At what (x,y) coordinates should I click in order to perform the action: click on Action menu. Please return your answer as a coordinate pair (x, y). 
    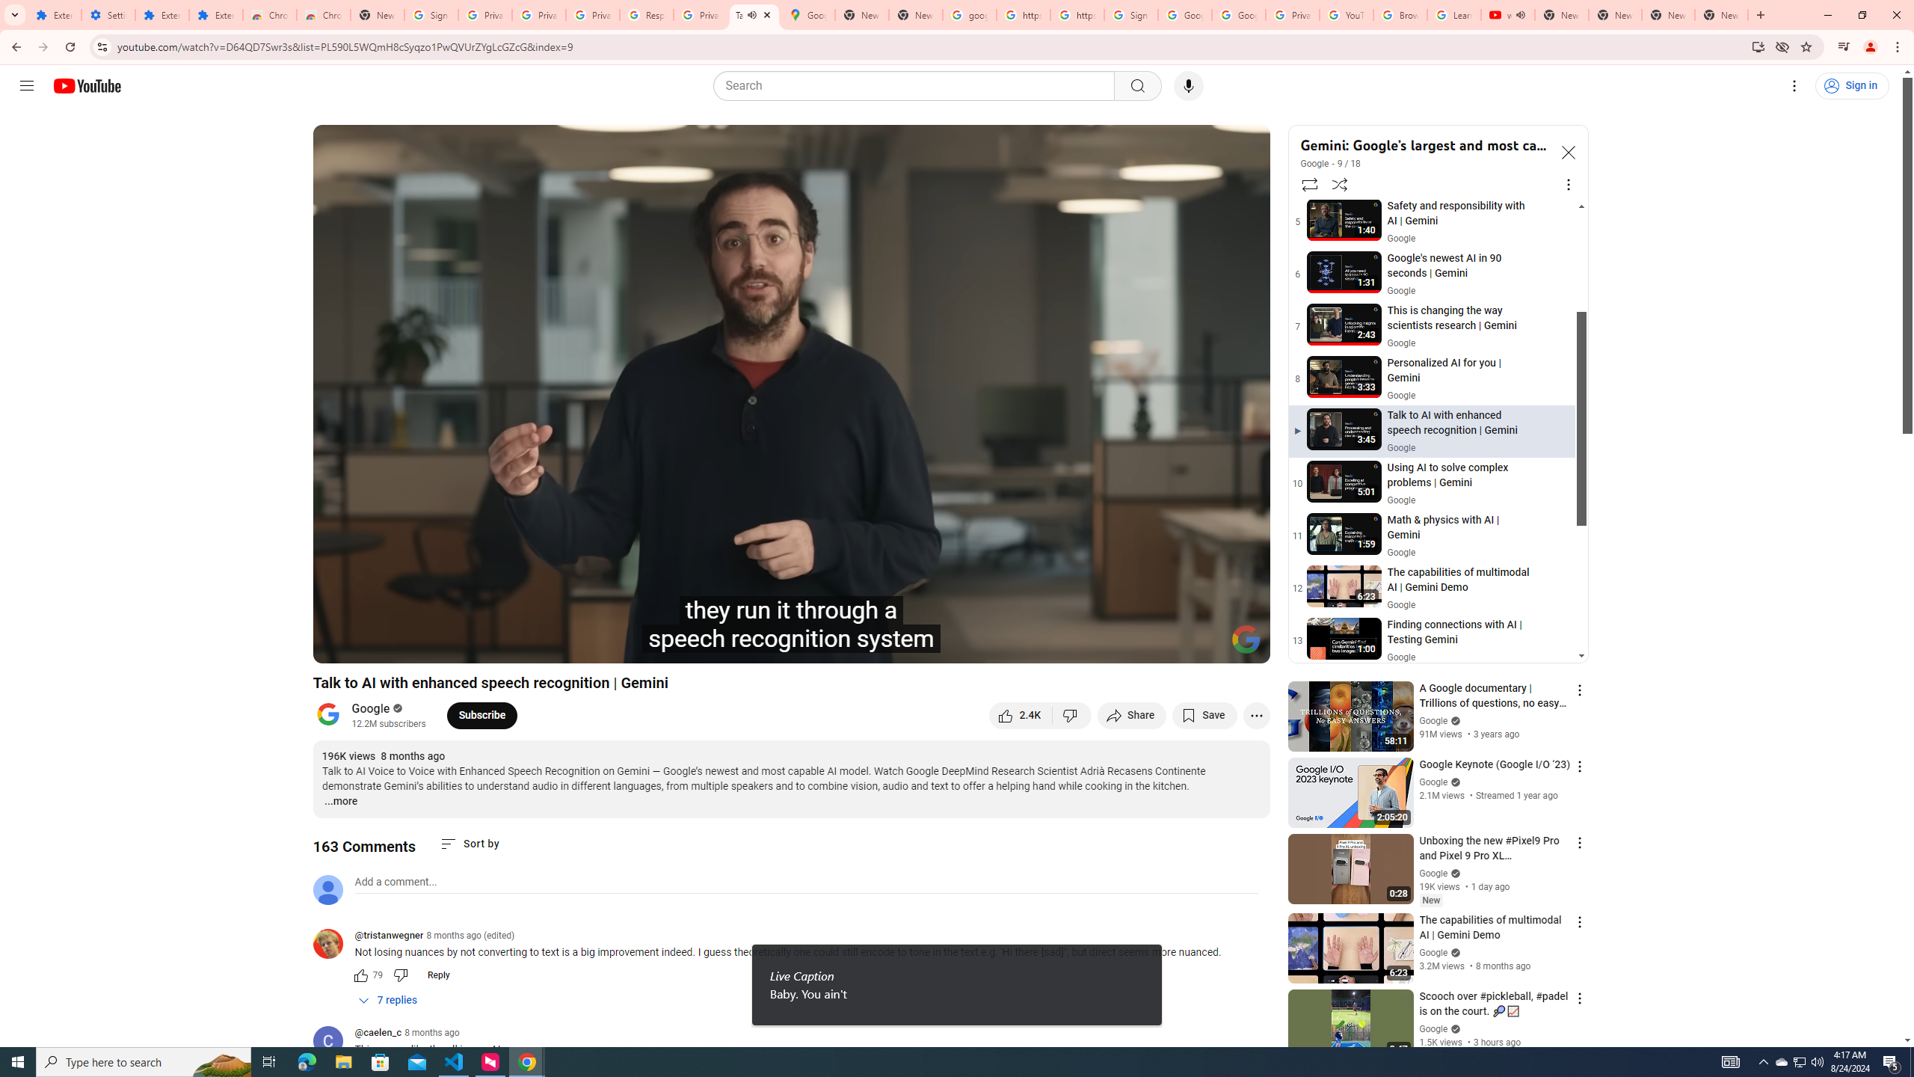
    Looking at the image, I should click on (1579, 998).